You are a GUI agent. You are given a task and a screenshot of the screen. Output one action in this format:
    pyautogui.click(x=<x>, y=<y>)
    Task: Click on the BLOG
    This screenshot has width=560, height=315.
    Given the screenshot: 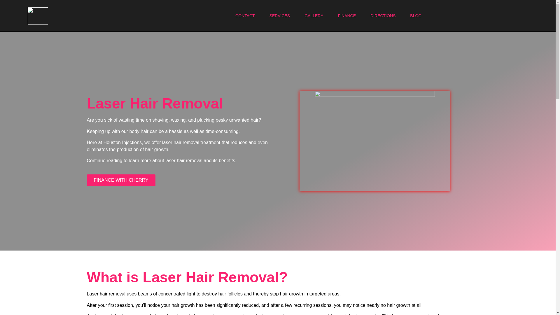 What is the action you would take?
    pyautogui.click(x=416, y=16)
    